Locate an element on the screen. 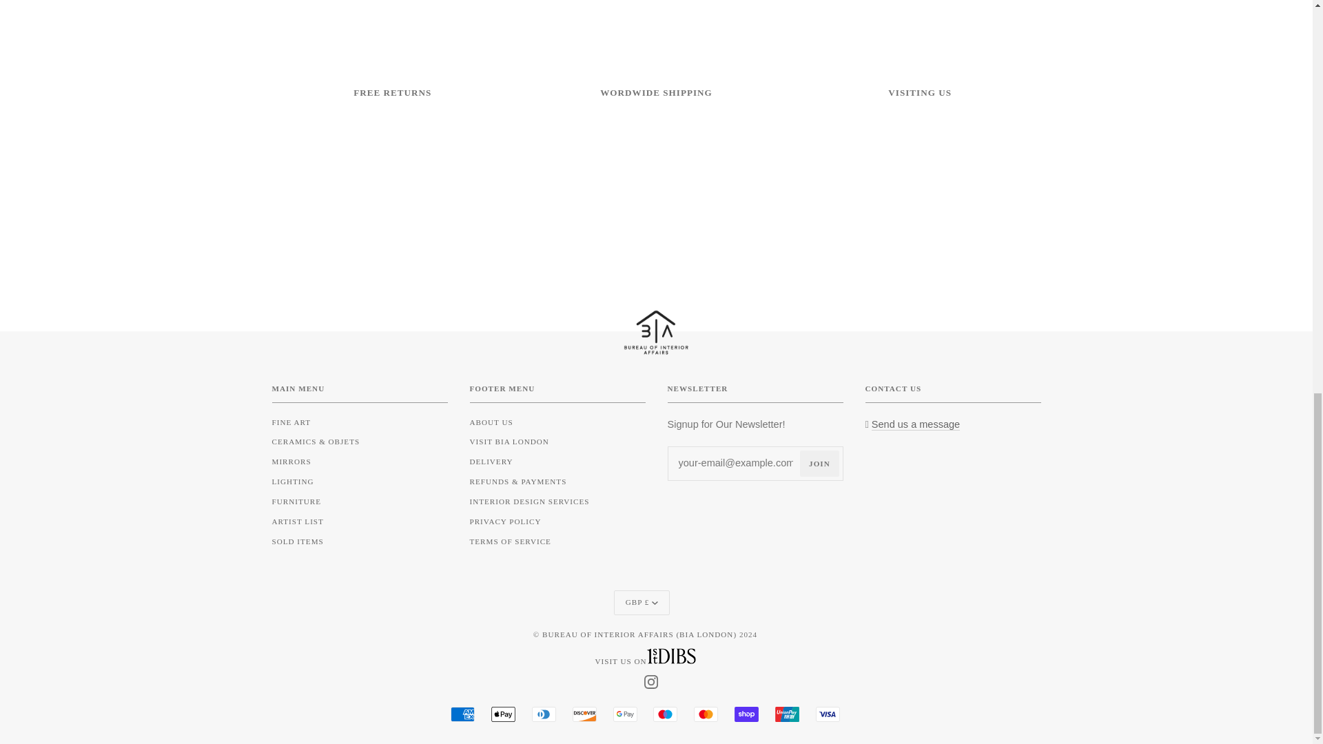 Image resolution: width=1323 pixels, height=744 pixels. DINERS CLUB is located at coordinates (543, 714).